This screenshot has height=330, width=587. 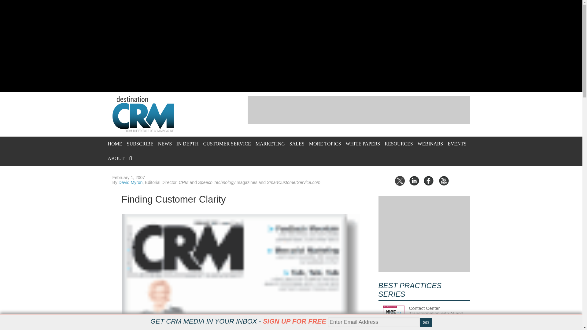 What do you see at coordinates (359, 110) in the screenshot?
I see `3rd party ad content` at bounding box center [359, 110].